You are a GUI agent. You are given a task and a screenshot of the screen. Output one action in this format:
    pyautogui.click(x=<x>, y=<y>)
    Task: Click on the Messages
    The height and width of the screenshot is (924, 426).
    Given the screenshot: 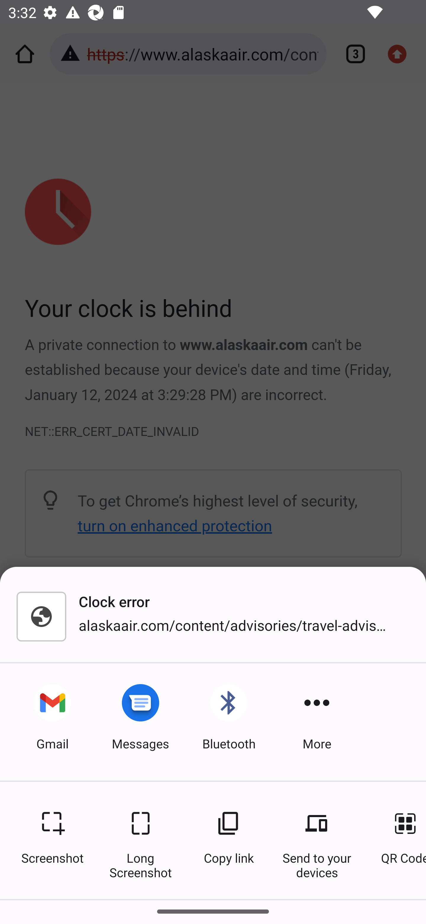 What is the action you would take?
    pyautogui.click(x=141, y=722)
    